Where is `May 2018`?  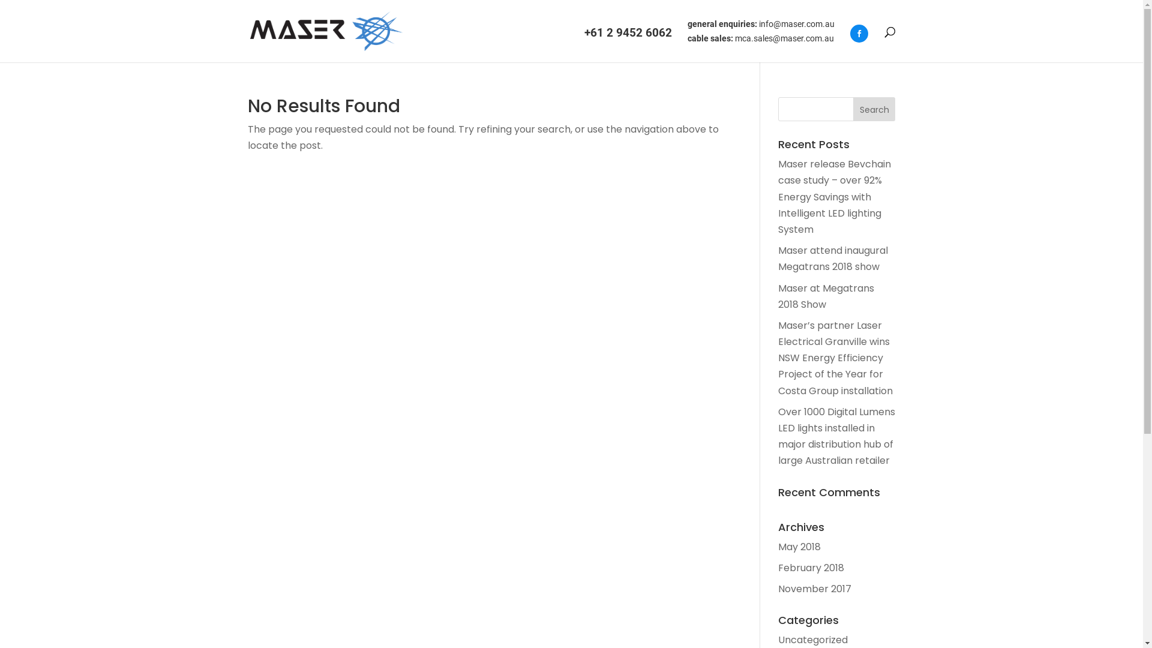 May 2018 is located at coordinates (799, 547).